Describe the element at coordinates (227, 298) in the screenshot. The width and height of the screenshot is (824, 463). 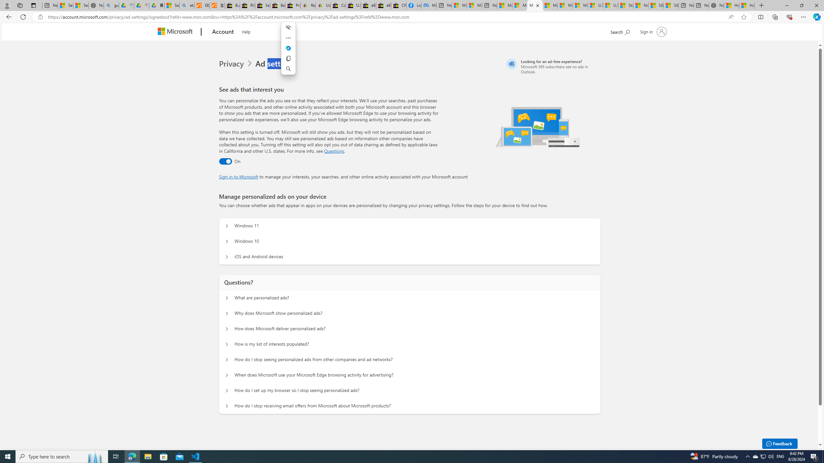
I see `Questions? What are personalized ads?` at that location.